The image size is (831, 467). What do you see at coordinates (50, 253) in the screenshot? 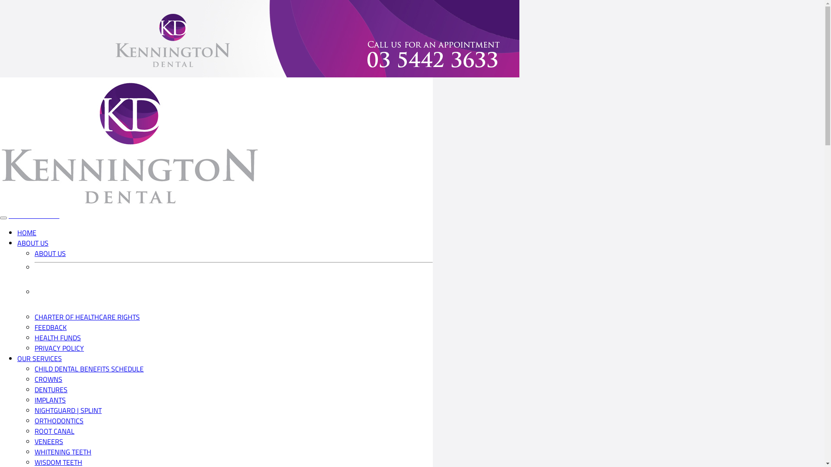
I see `ABOUT US` at bounding box center [50, 253].